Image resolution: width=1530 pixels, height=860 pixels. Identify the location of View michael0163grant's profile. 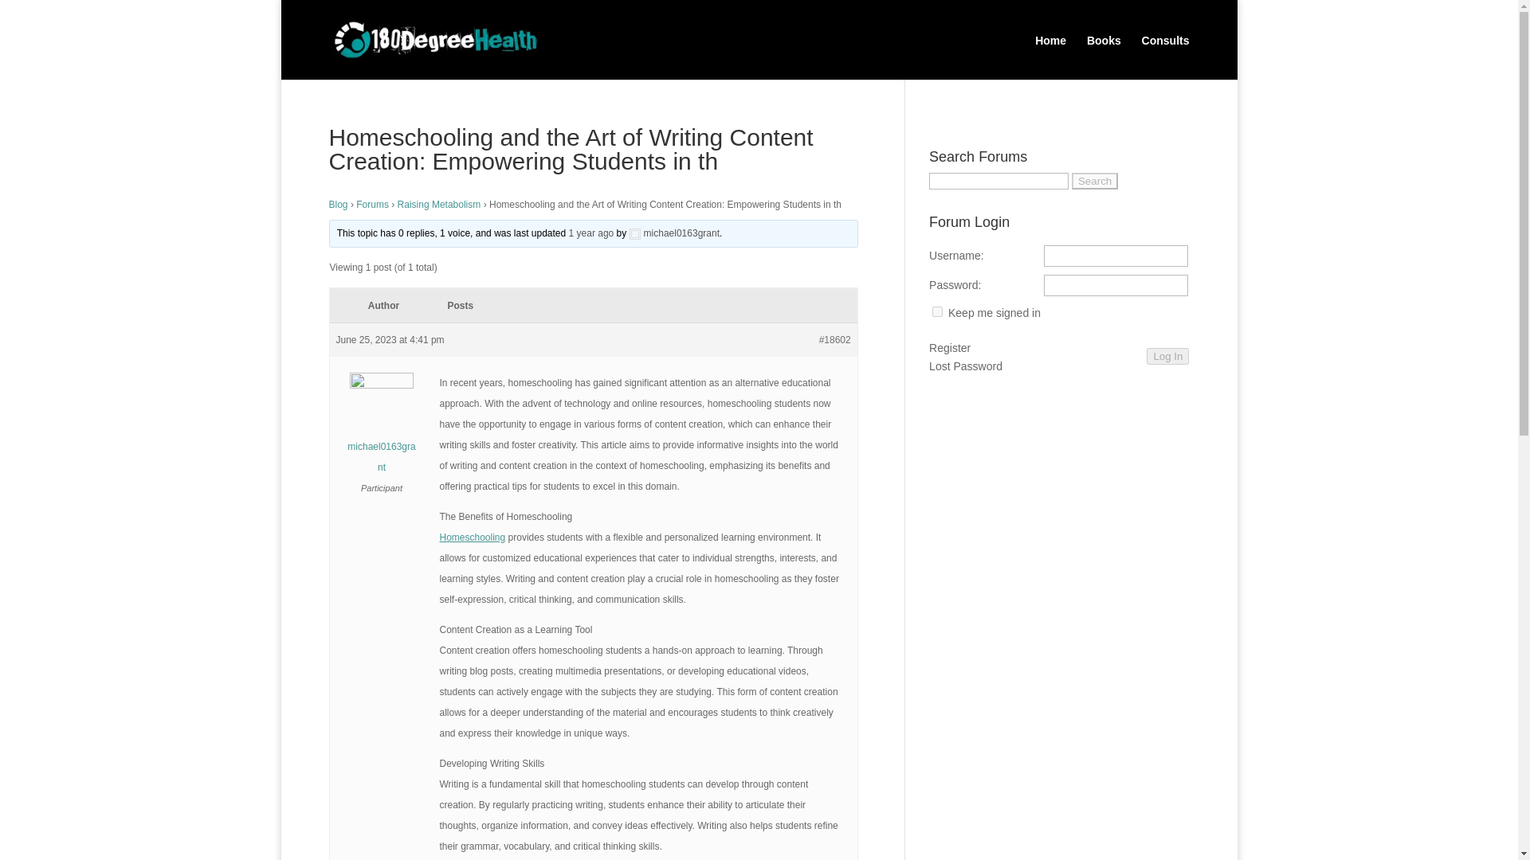
(382, 428).